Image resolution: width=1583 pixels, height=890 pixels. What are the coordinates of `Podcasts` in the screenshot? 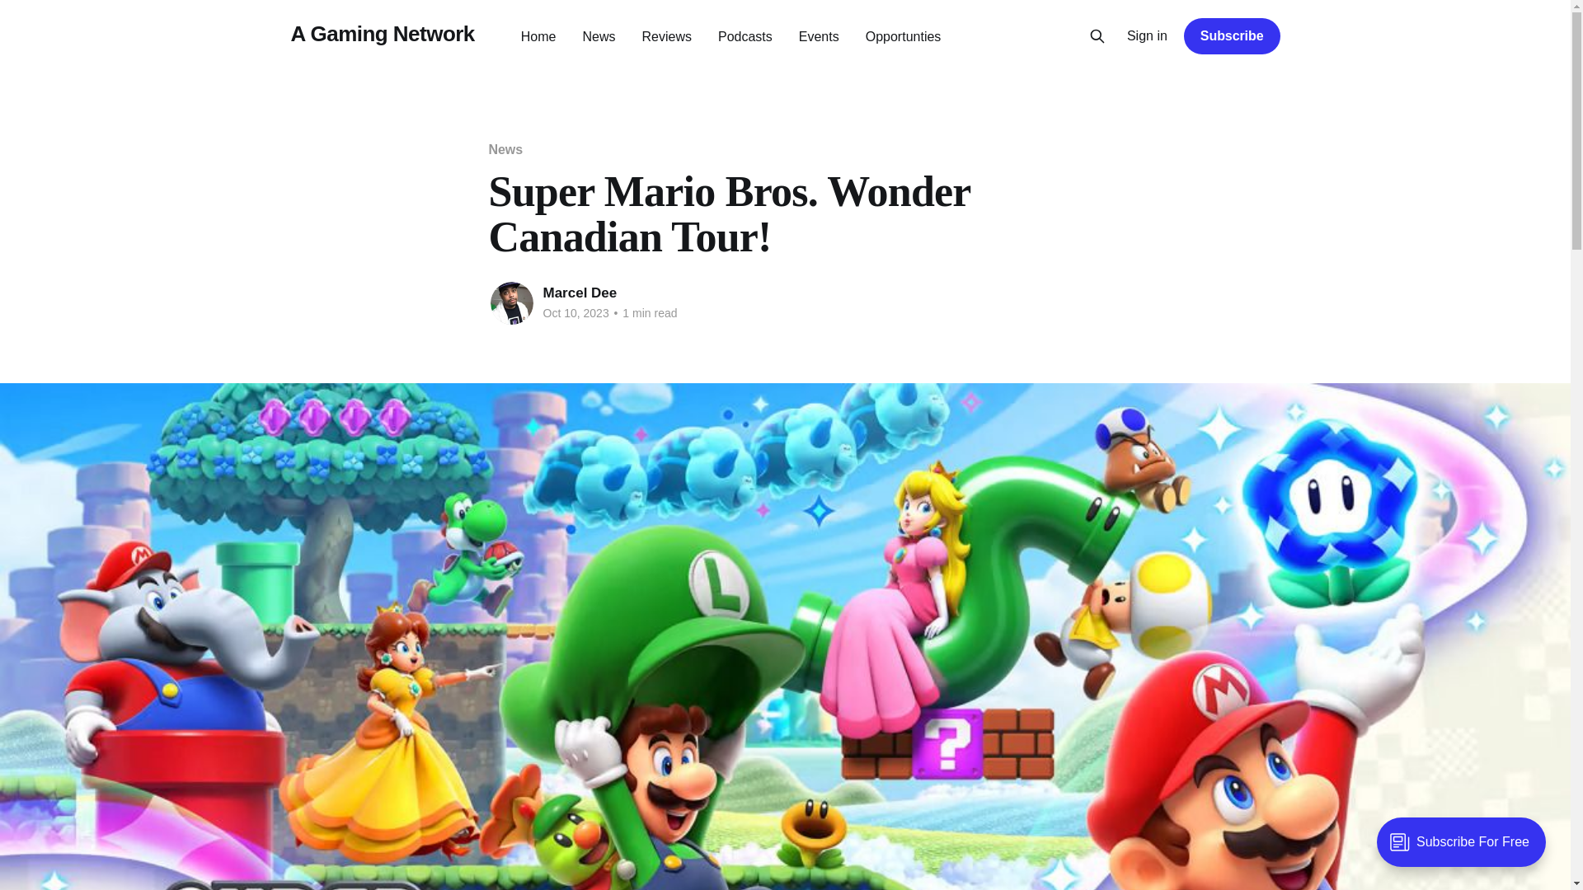 It's located at (745, 36).